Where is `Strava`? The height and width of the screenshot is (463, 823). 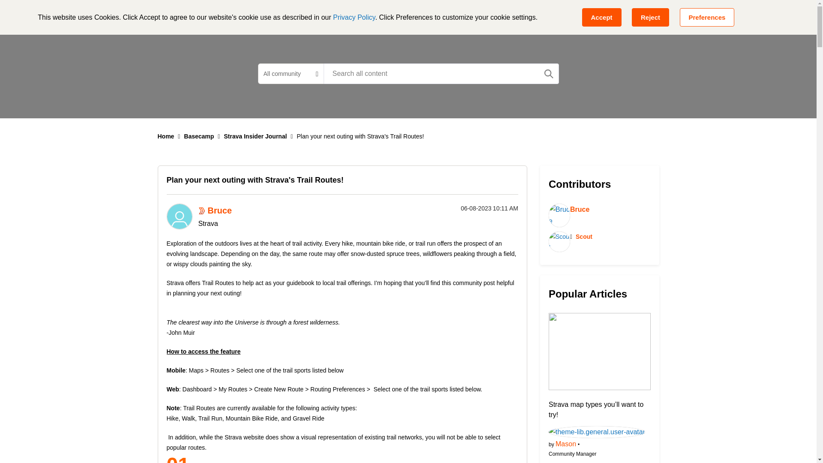
Strava is located at coordinates (202, 210).